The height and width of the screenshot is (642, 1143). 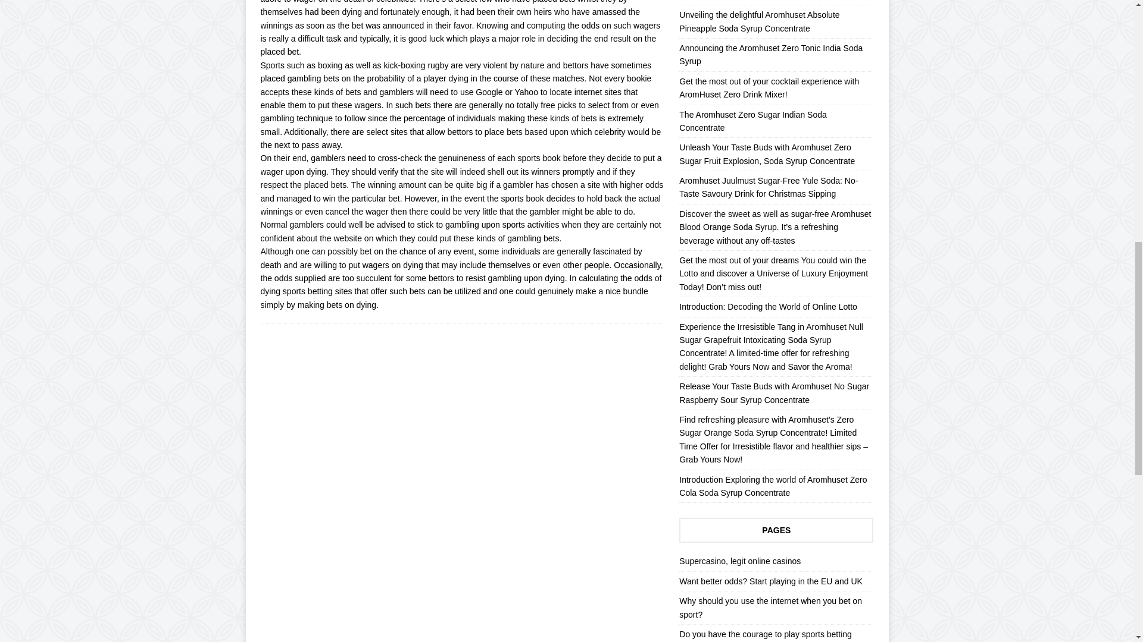 What do you see at coordinates (752, 121) in the screenshot?
I see `The Aromhuset Zero Sugar Indian Soda Concentrate` at bounding box center [752, 121].